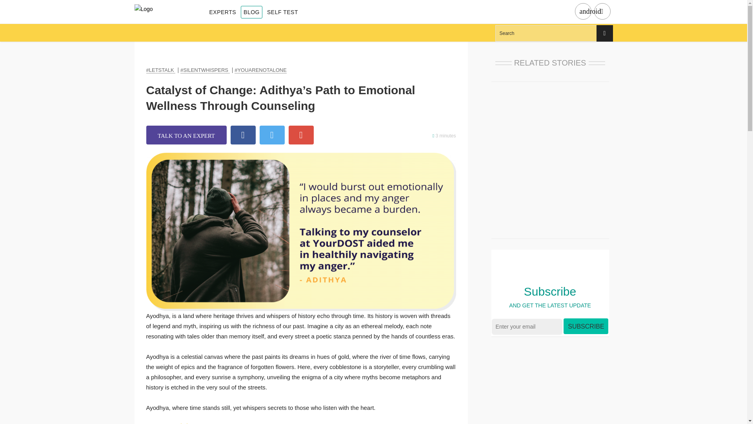  Describe the element at coordinates (590, 11) in the screenshot. I see `Get it on Play Store` at that location.